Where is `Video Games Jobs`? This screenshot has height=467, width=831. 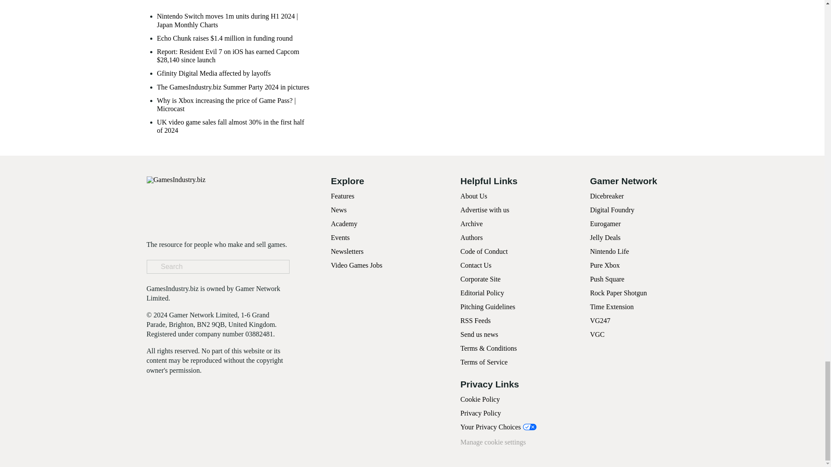 Video Games Jobs is located at coordinates (357, 265).